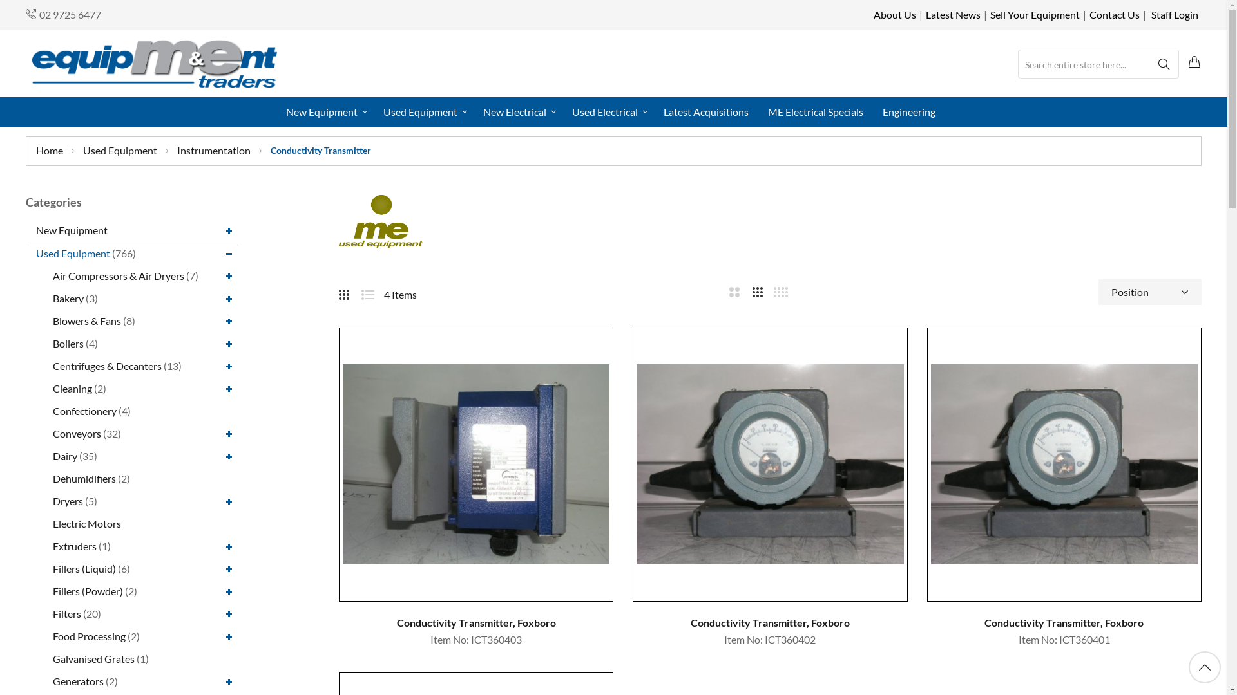 The height and width of the screenshot is (695, 1237). Describe the element at coordinates (119, 275) in the screenshot. I see `Air Compressors & Air Dryers` at that location.